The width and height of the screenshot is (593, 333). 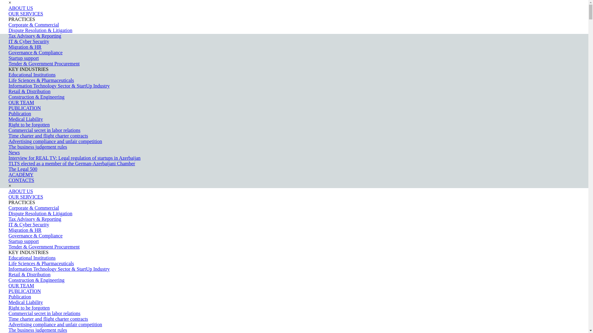 What do you see at coordinates (26, 14) in the screenshot?
I see `OUR SERVICES` at bounding box center [26, 14].